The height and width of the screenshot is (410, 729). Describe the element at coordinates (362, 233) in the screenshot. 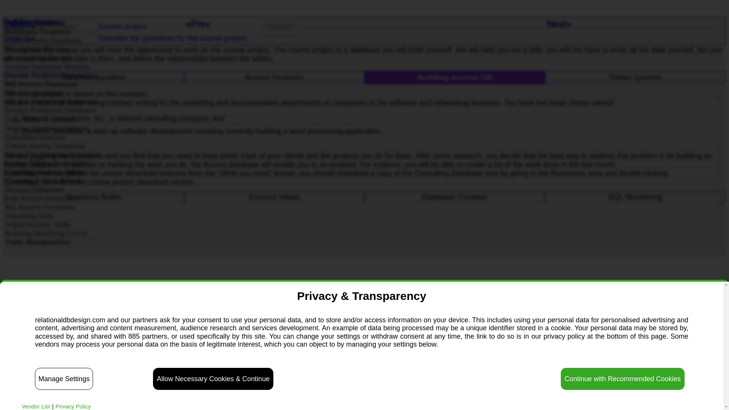

I see `Building Modifying Forms` at that location.